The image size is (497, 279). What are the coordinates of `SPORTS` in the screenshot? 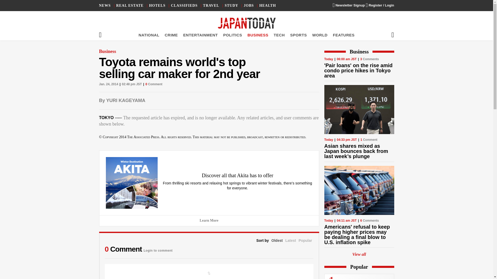 It's located at (299, 35).